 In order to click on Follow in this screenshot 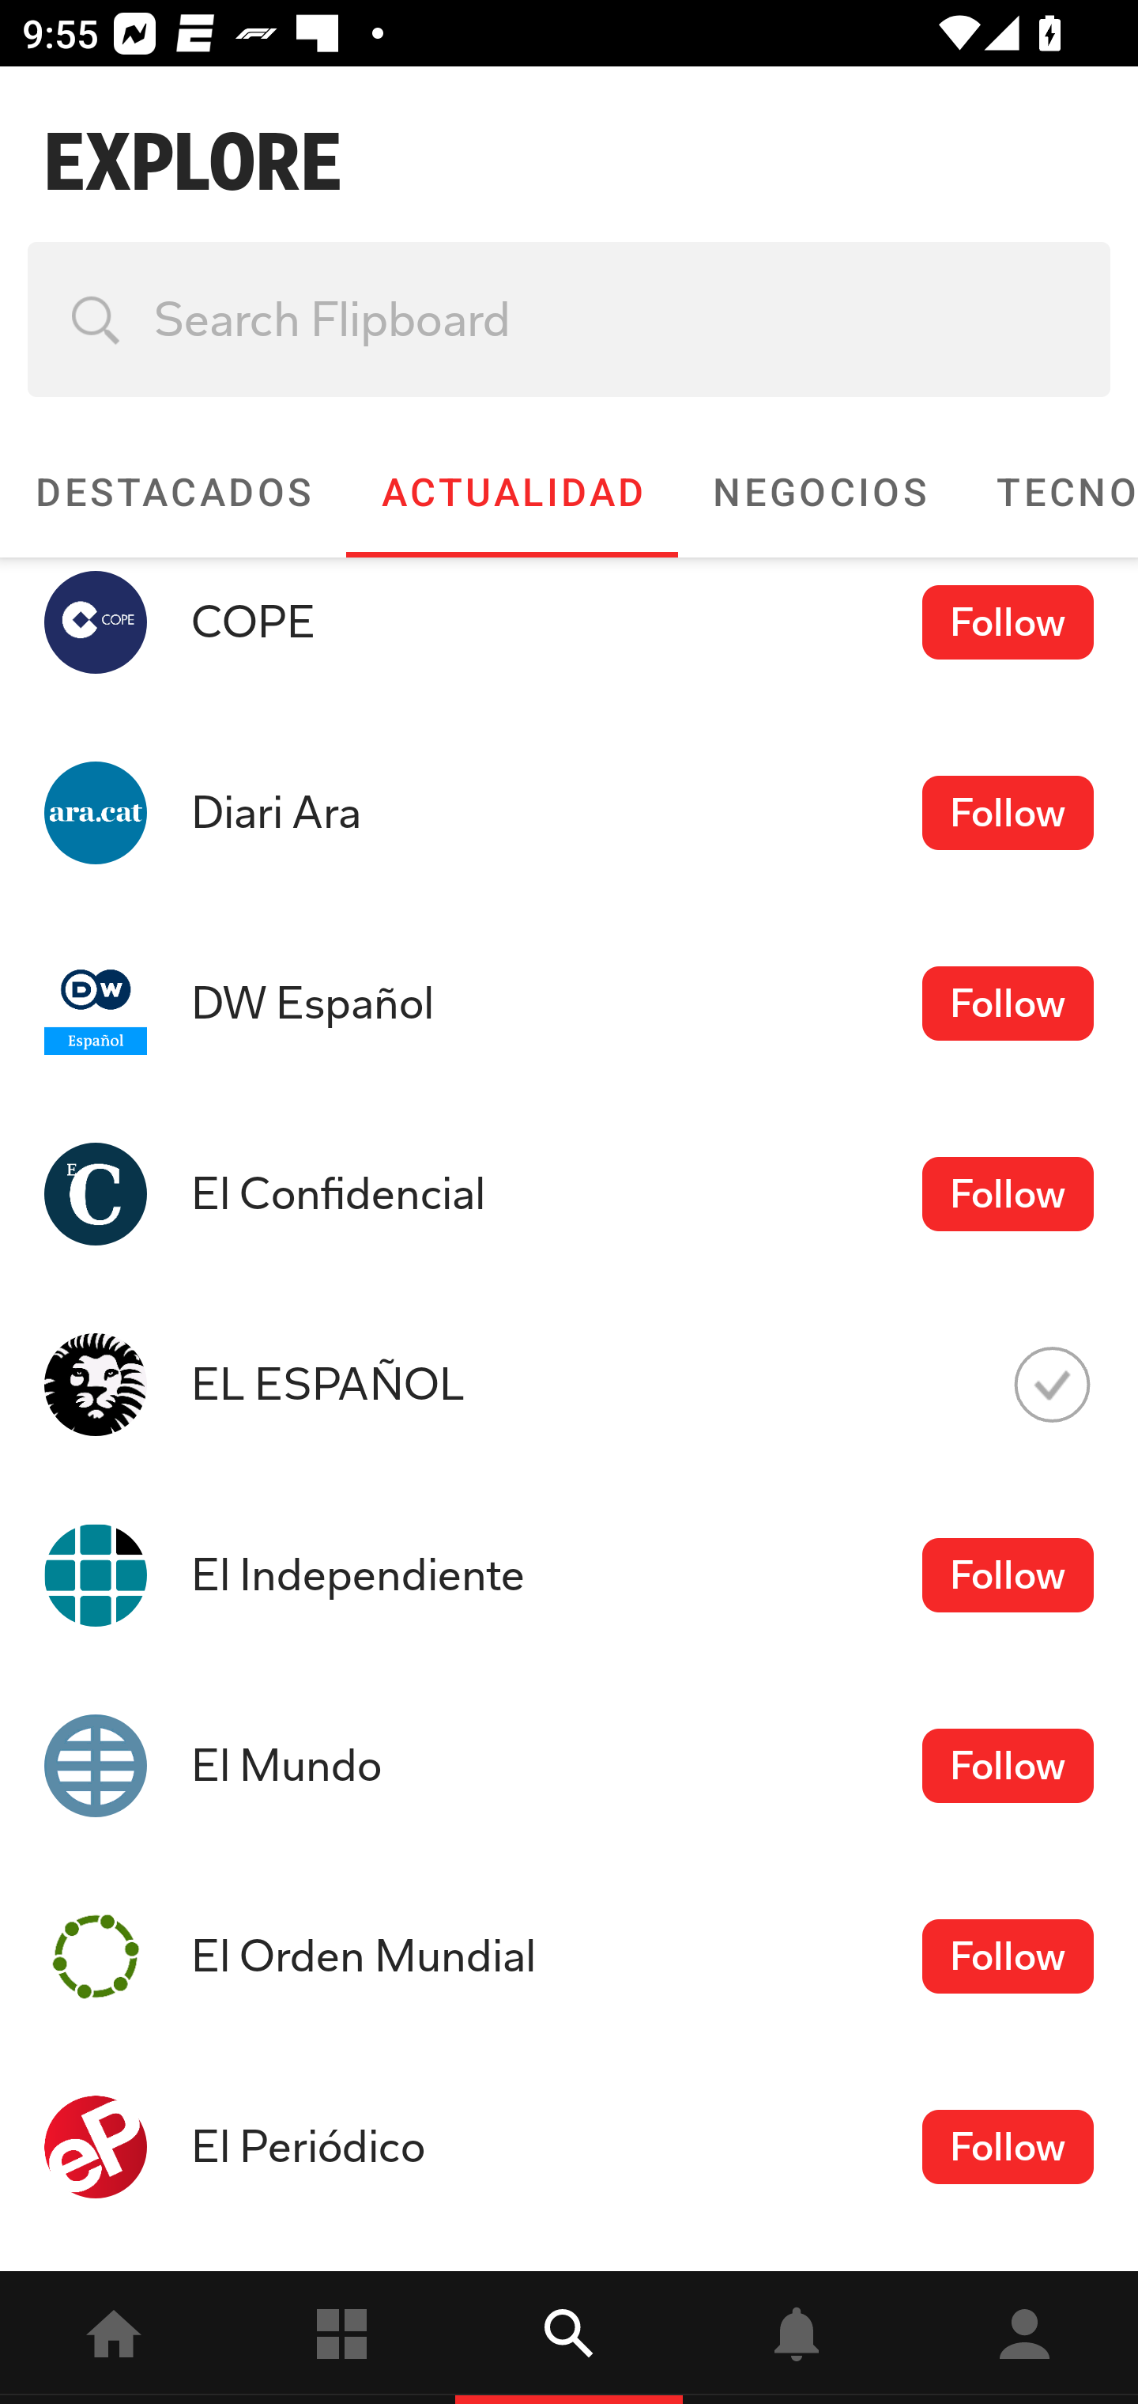, I will do `click(1007, 2148)`.